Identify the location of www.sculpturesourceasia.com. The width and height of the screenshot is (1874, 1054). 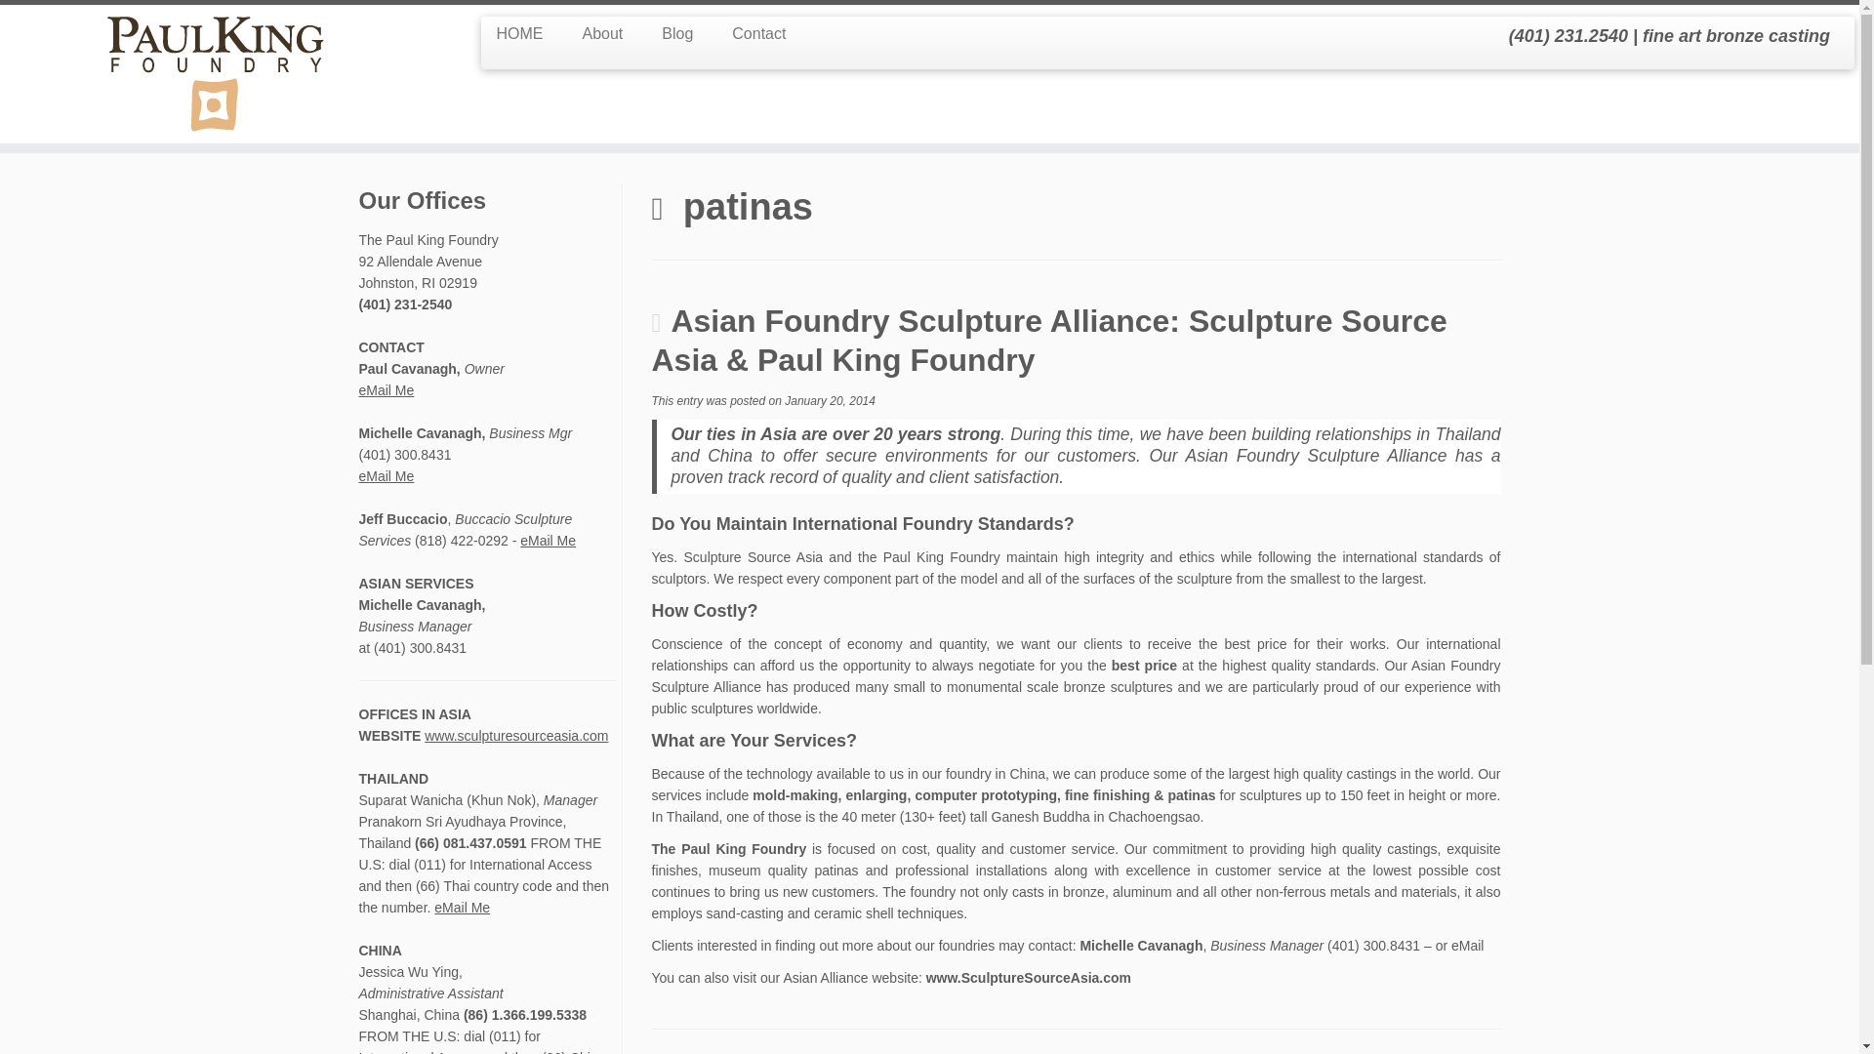
(515, 736).